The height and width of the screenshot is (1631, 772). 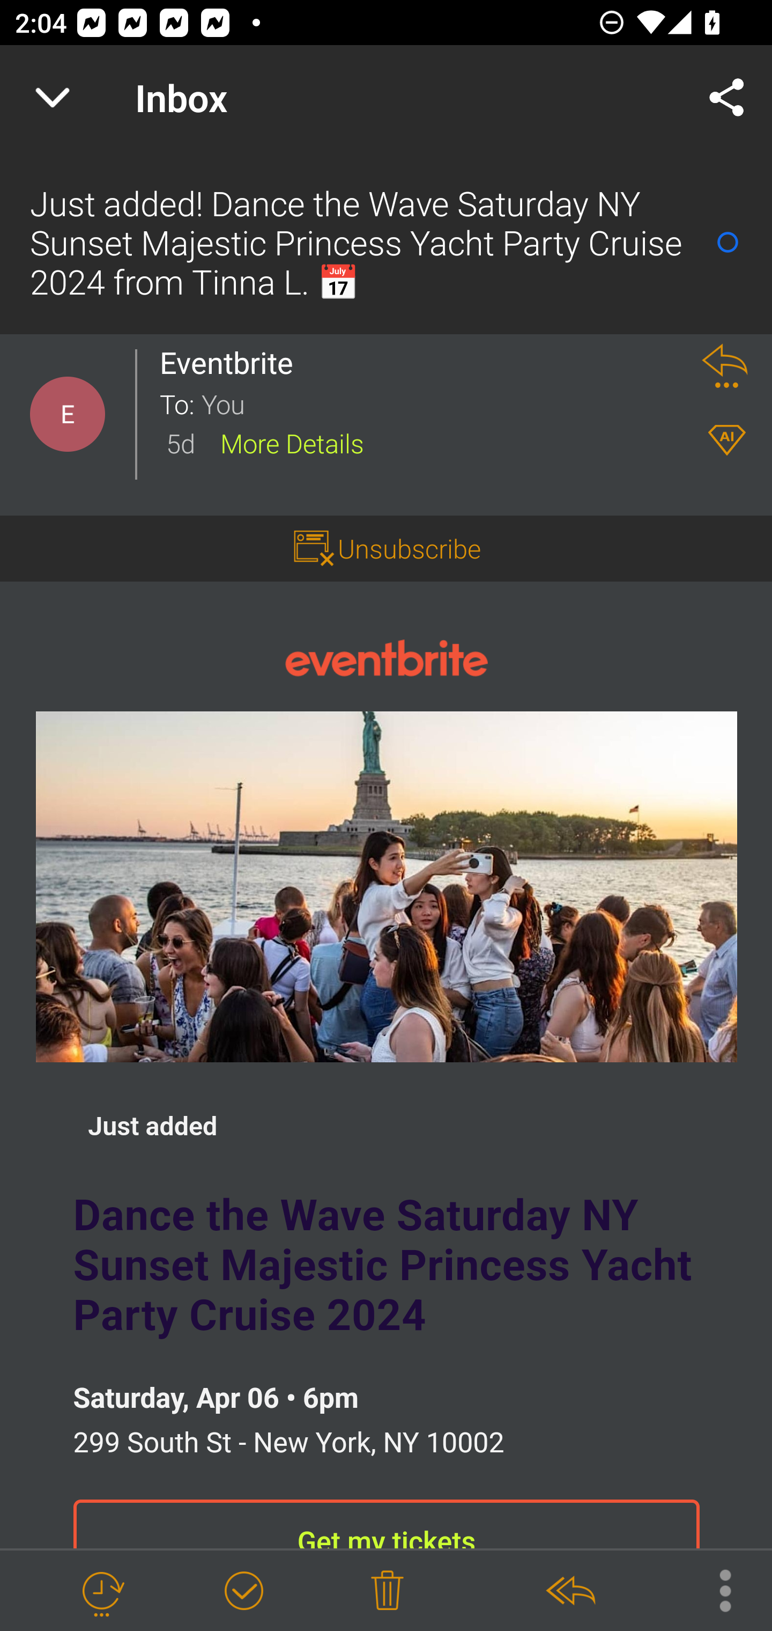 What do you see at coordinates (243, 1591) in the screenshot?
I see `Mark as Done` at bounding box center [243, 1591].